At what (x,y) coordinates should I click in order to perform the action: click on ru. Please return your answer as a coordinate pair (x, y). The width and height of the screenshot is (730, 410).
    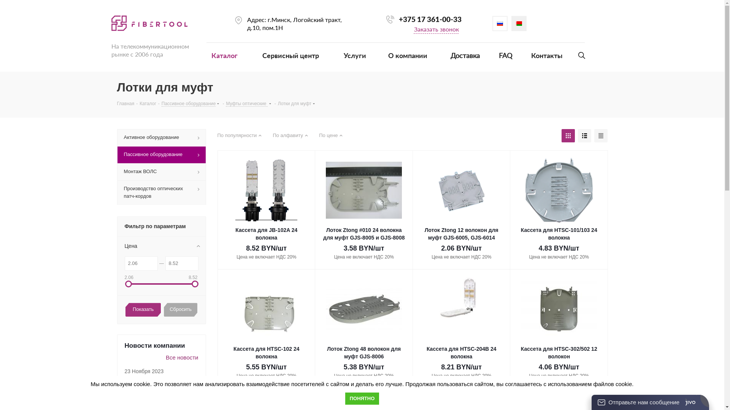
    Looking at the image, I should click on (500, 24).